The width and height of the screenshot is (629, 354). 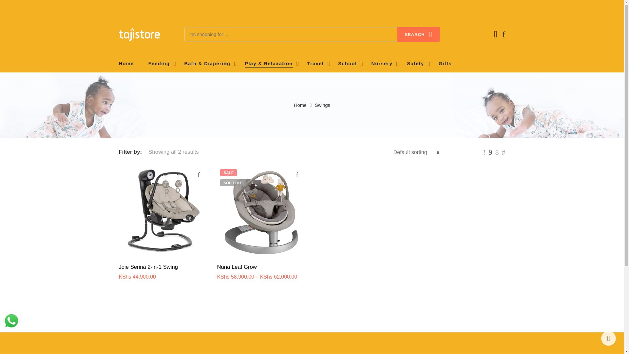 I want to click on SEARCH, so click(x=419, y=34).